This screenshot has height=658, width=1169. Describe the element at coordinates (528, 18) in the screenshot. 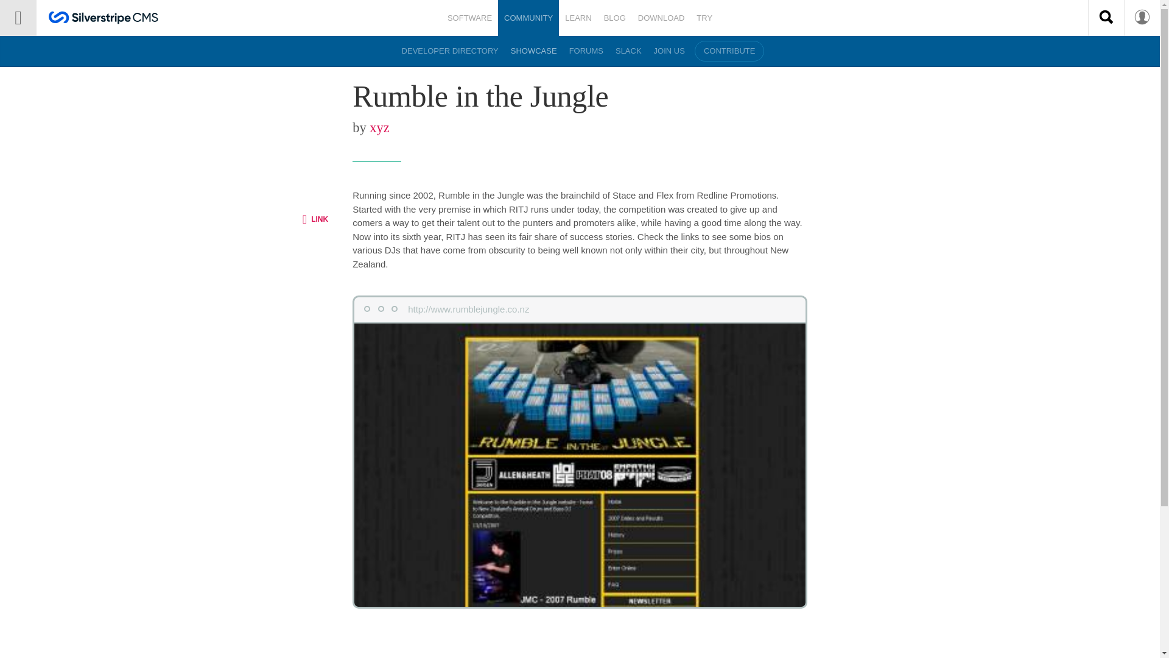

I see `COMMUNITY` at that location.